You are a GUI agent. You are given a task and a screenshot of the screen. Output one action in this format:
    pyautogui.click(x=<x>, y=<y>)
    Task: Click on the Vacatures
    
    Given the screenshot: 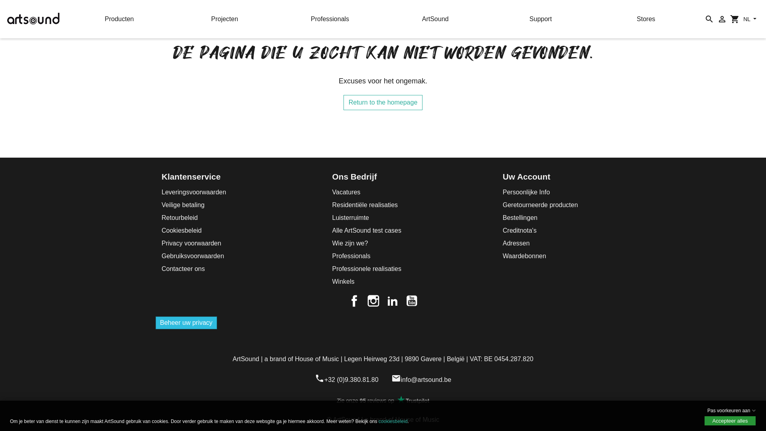 What is the action you would take?
    pyautogui.click(x=346, y=192)
    